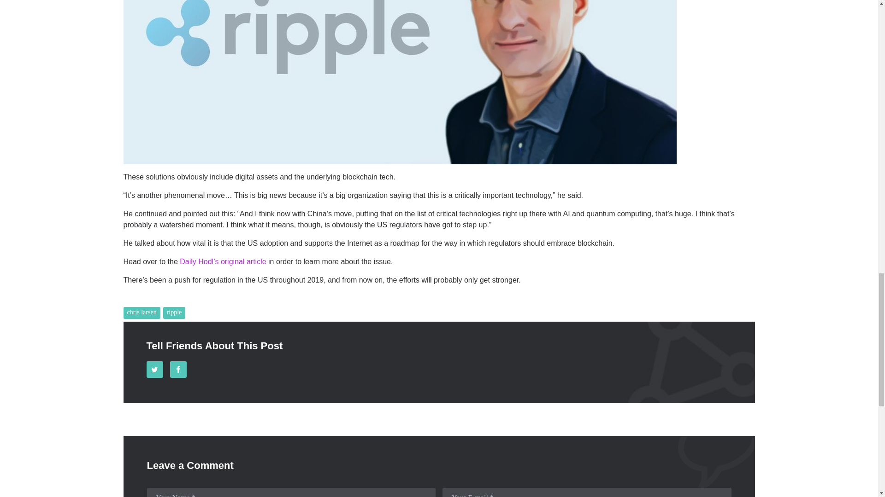 This screenshot has width=885, height=497. I want to click on chris larsen, so click(142, 313).